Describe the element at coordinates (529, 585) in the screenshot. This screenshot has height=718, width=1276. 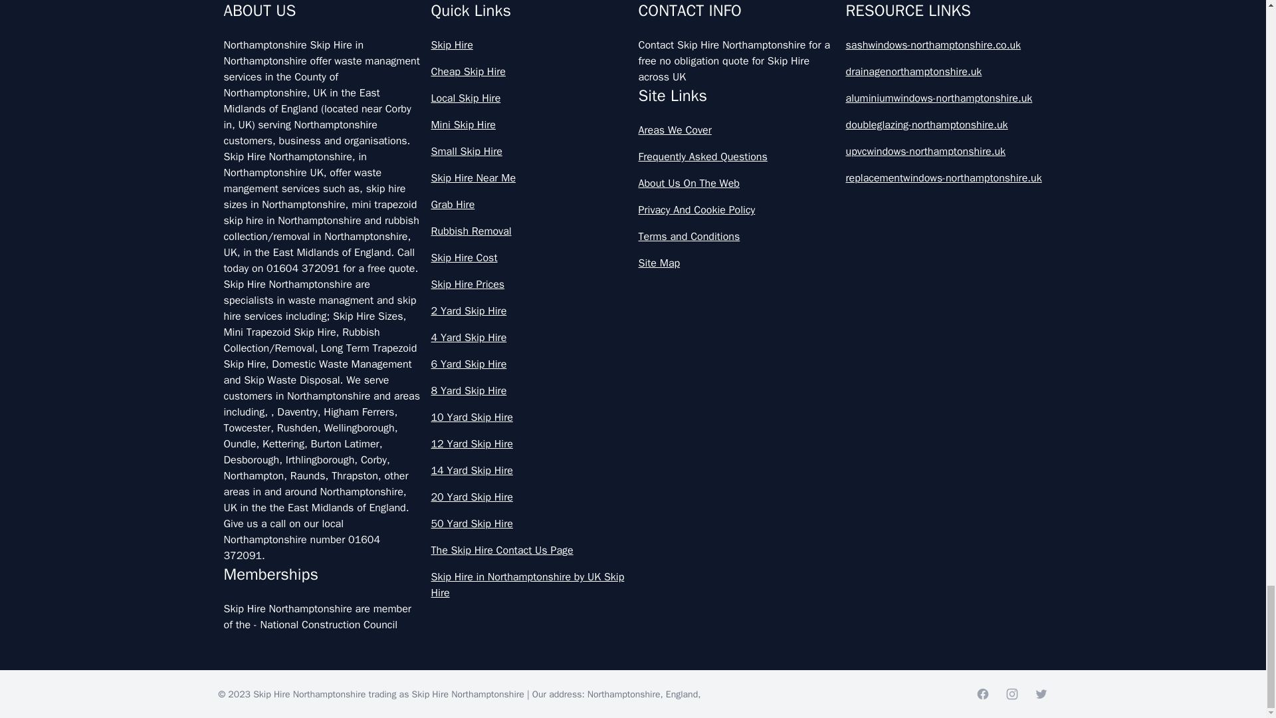
I see `Skip Hire in Northamptonshire by UK Skip Hire` at that location.